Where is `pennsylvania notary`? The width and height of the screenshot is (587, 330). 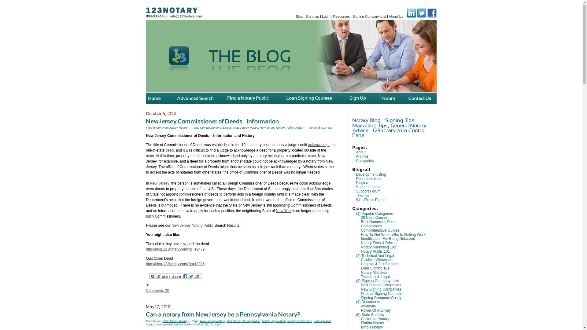 pennsylvania notary is located at coordinates (238, 323).